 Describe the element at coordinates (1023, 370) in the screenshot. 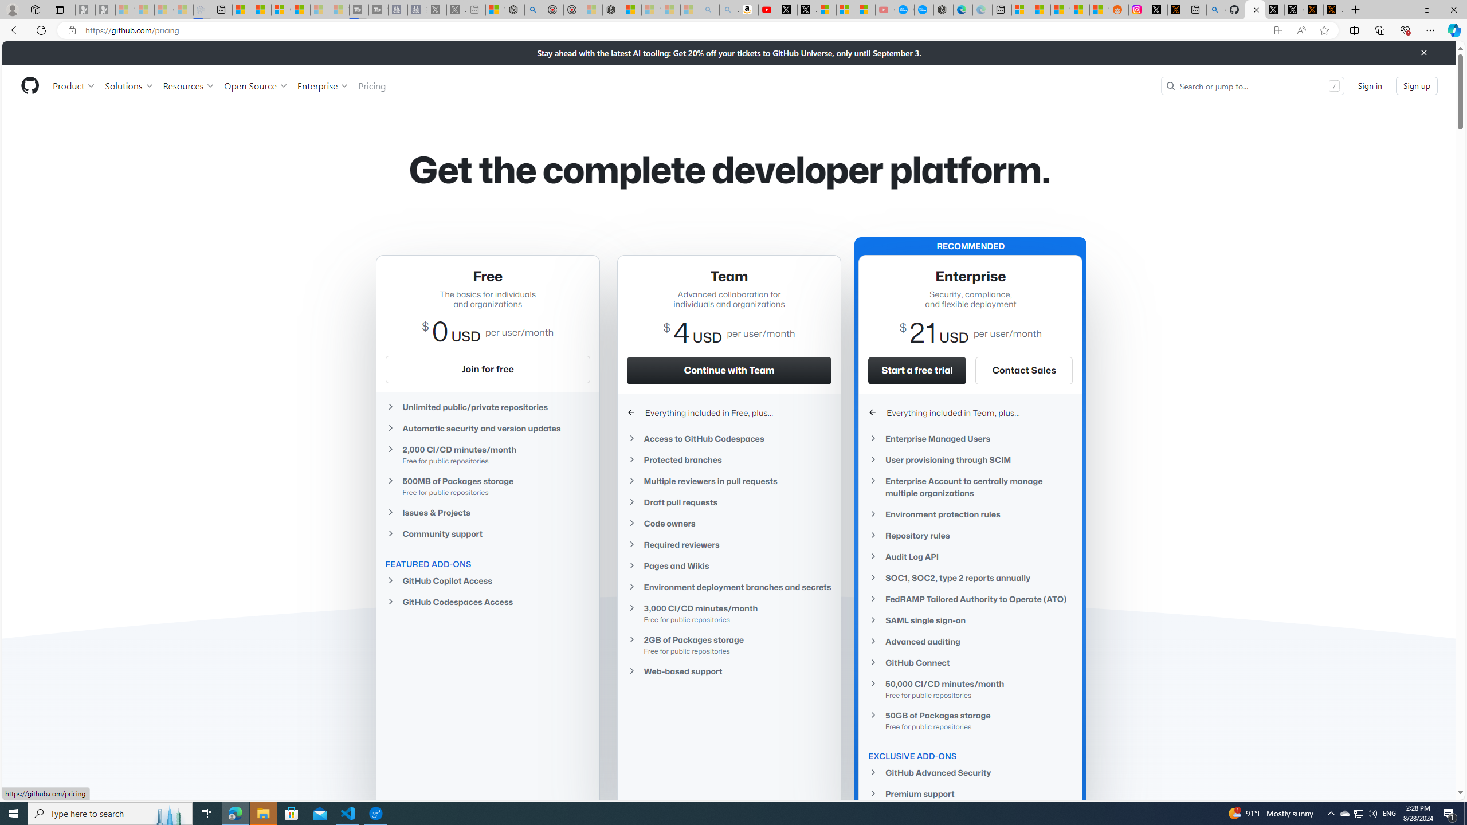

I see `Contact Sales` at that location.